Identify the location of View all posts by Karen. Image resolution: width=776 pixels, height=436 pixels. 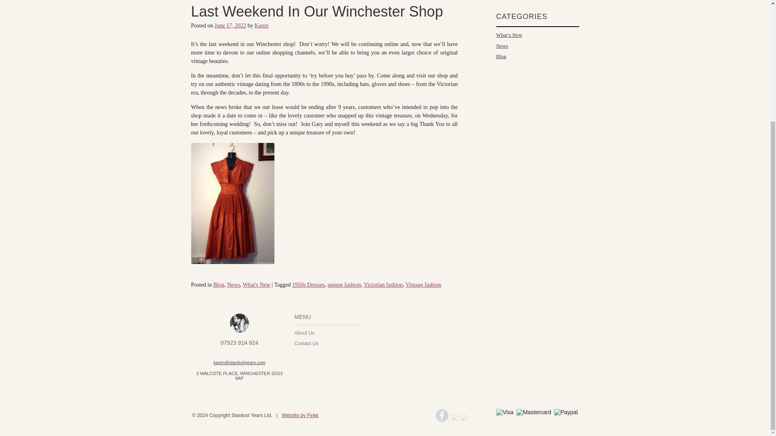
(261, 26).